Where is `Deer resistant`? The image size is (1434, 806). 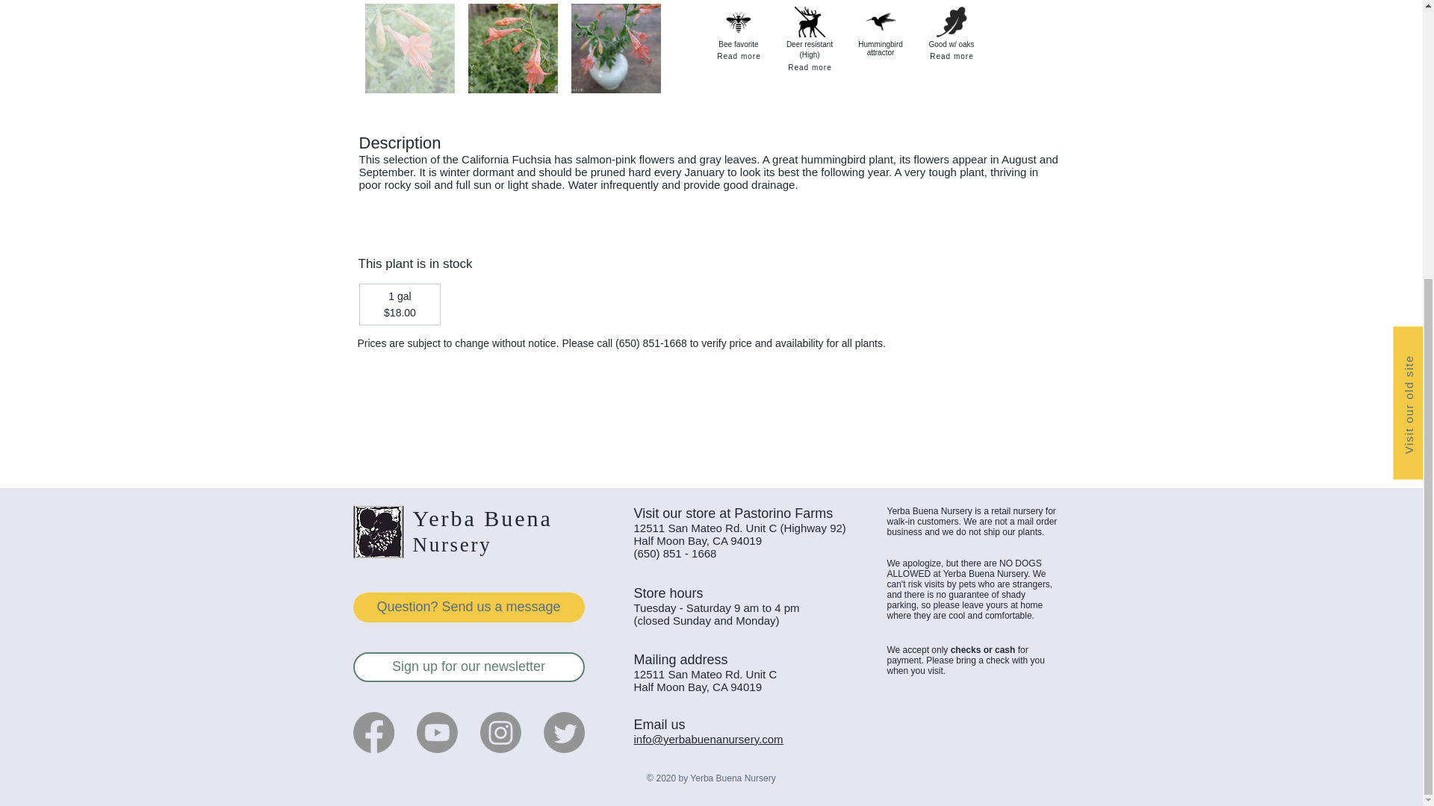
Deer resistant is located at coordinates (810, 21).